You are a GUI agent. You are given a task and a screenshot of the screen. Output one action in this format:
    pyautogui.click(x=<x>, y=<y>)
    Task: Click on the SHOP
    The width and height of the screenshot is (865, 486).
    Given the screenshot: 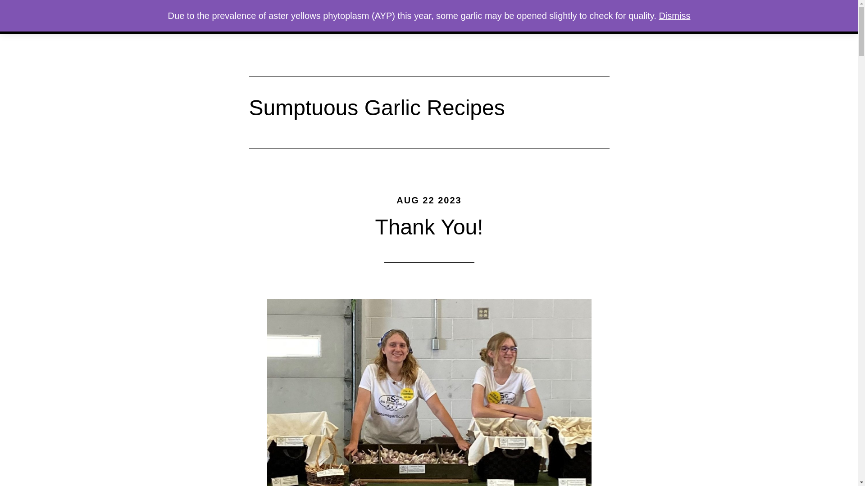 What is the action you would take?
    pyautogui.click(x=648, y=17)
    